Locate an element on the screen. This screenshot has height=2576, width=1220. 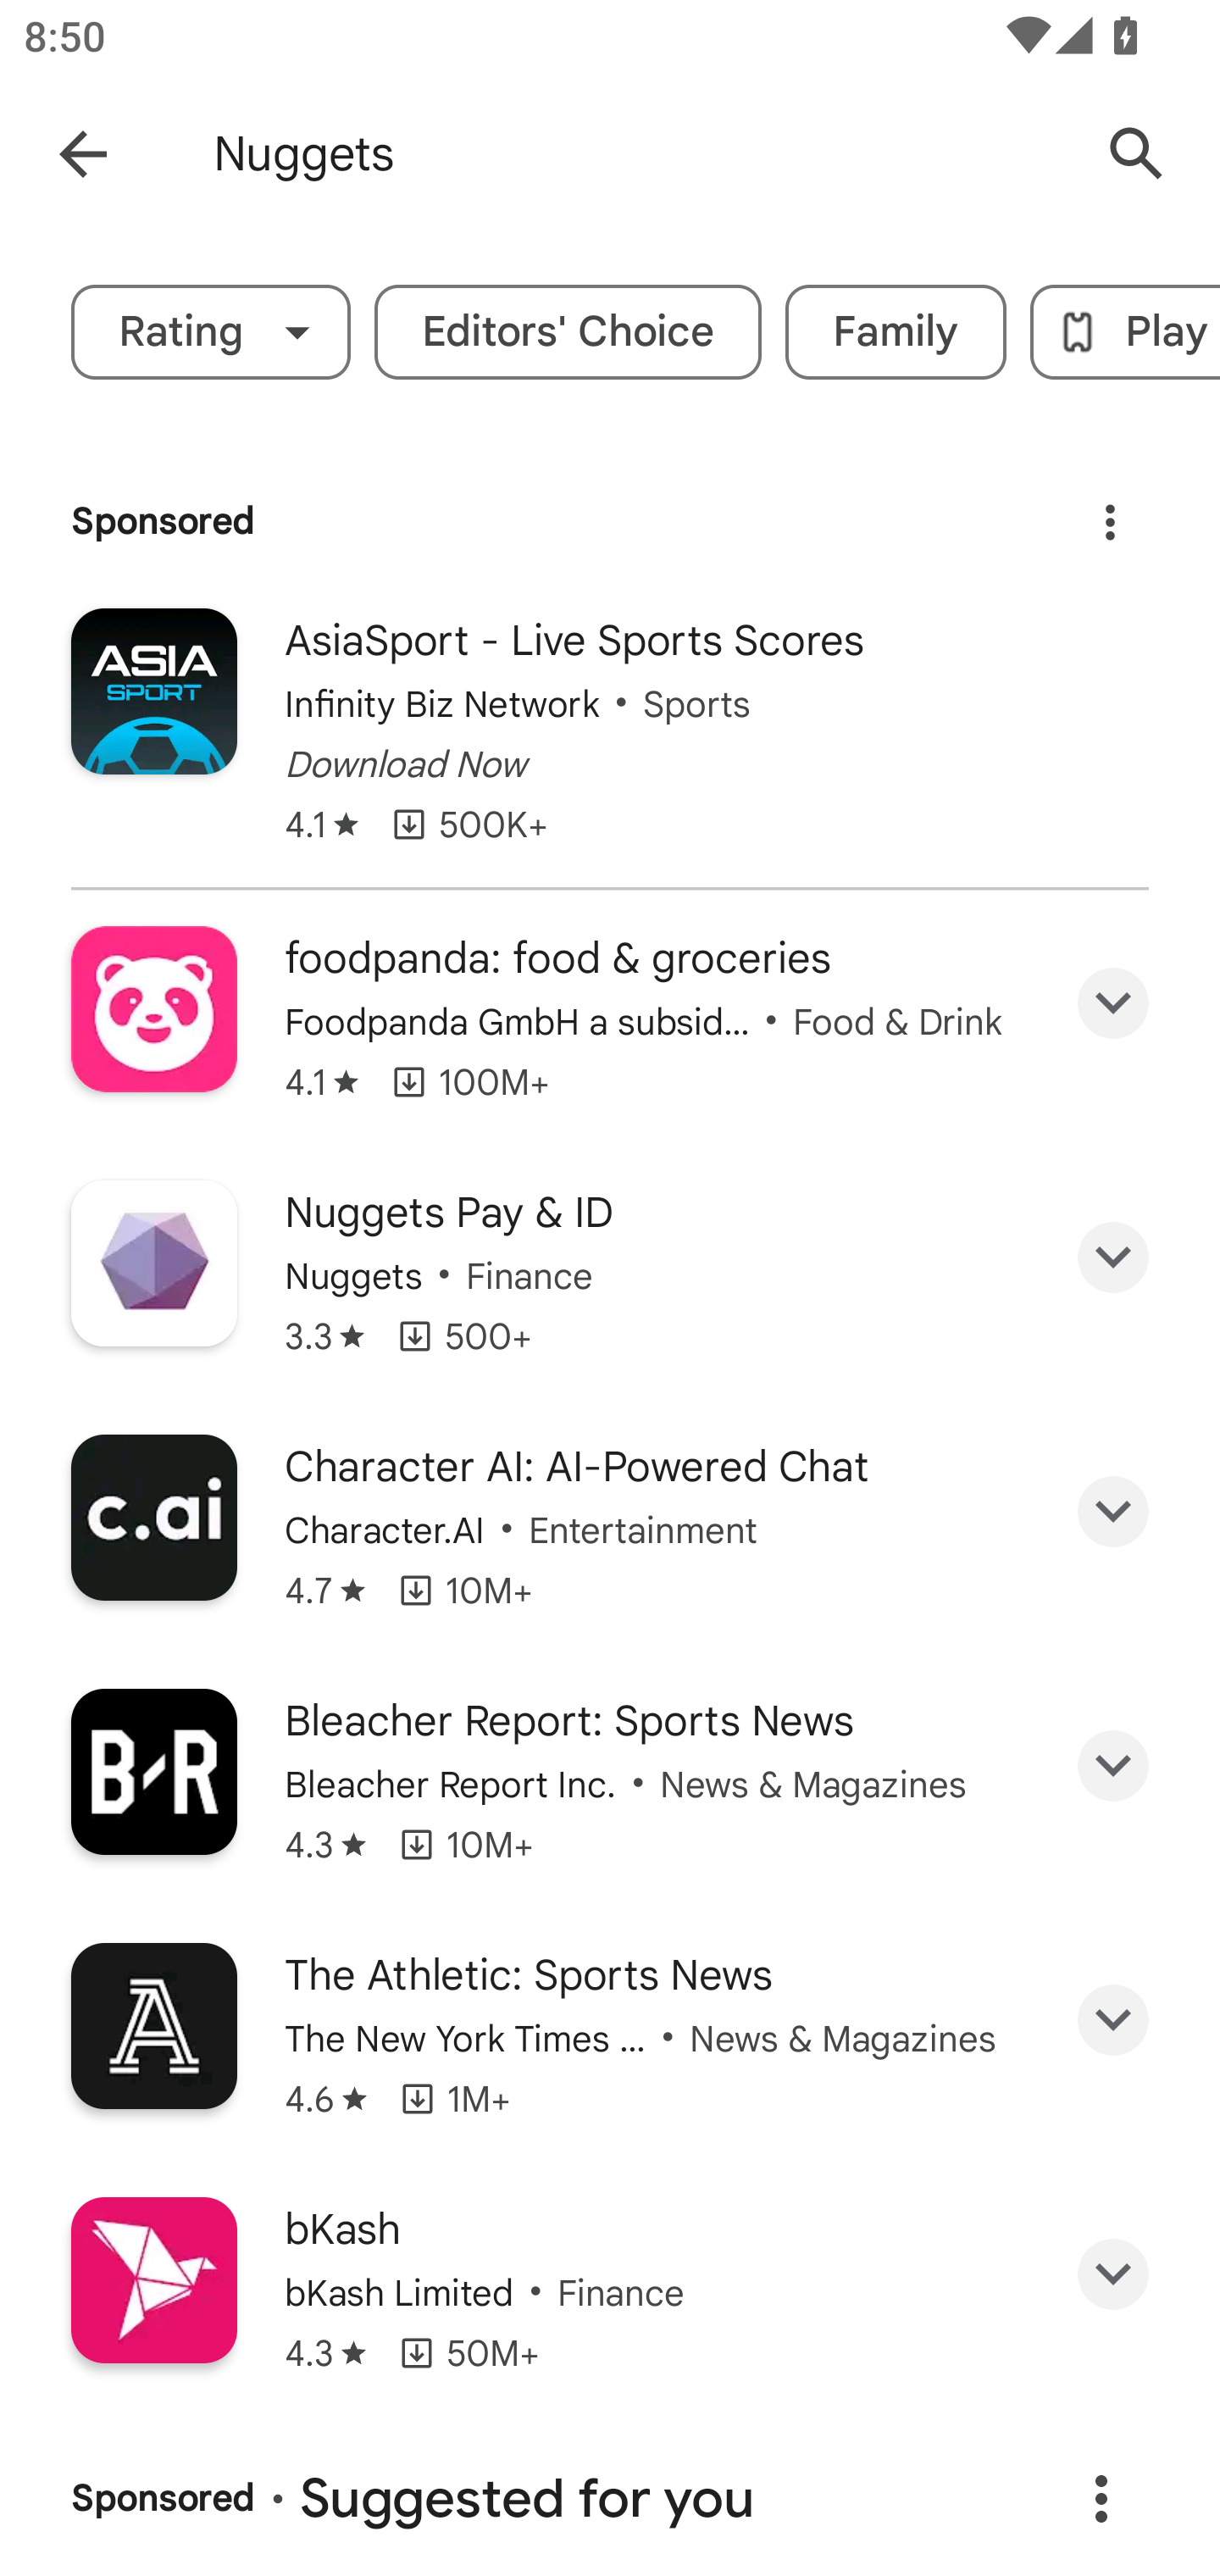
Expand content for foodpanda: food & groceries is located at coordinates (1113, 1003).